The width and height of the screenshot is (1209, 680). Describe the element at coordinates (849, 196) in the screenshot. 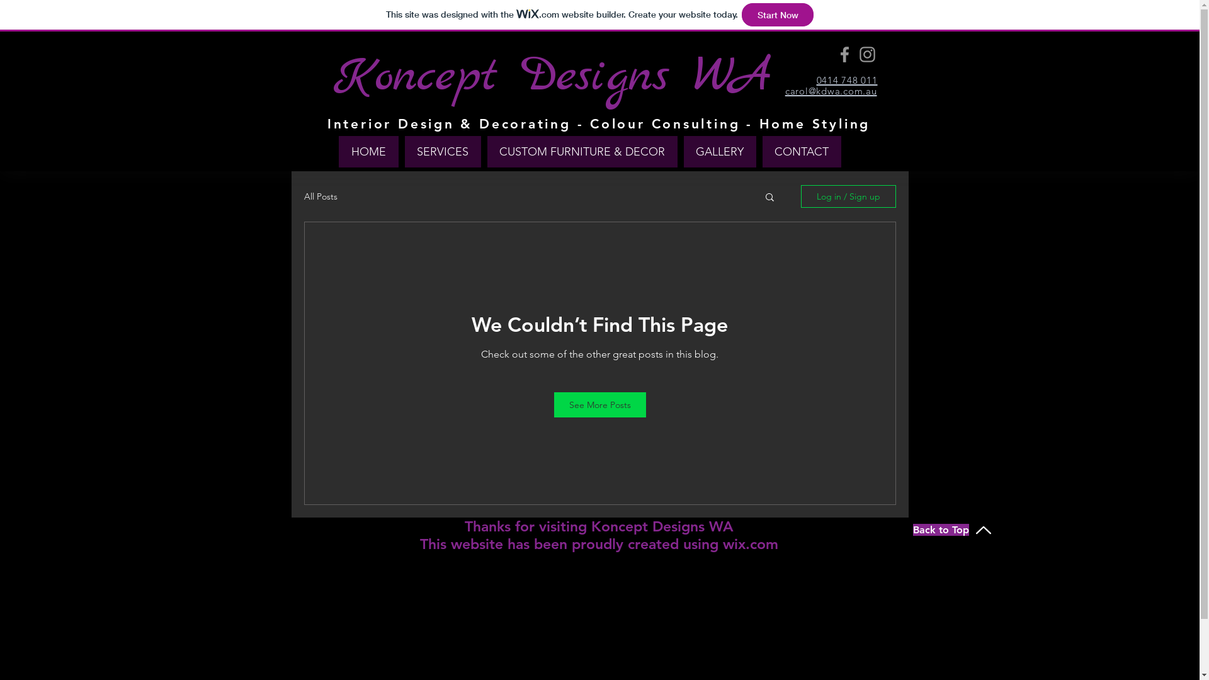

I see `Log in / Sign up` at that location.